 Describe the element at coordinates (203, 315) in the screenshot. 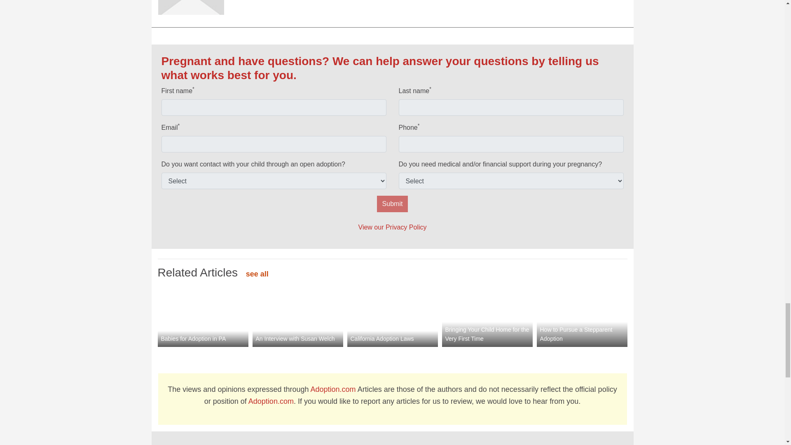

I see `Babies for Adoption in PA` at that location.